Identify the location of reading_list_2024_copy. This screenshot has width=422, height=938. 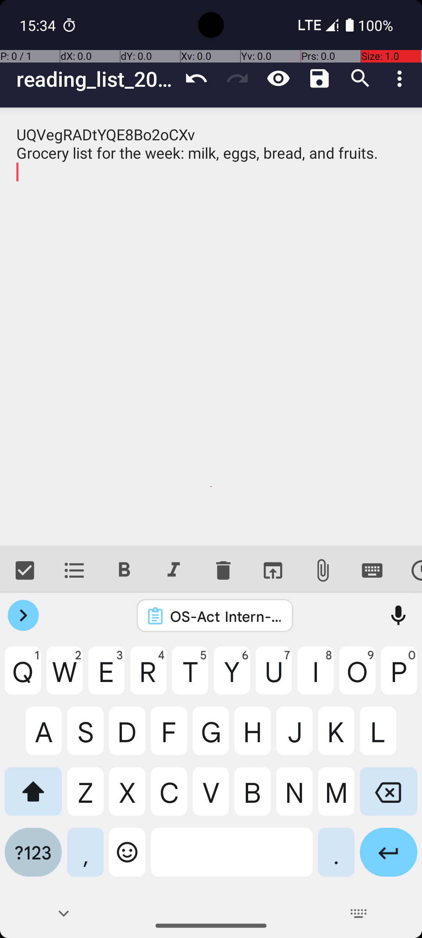
(96, 79).